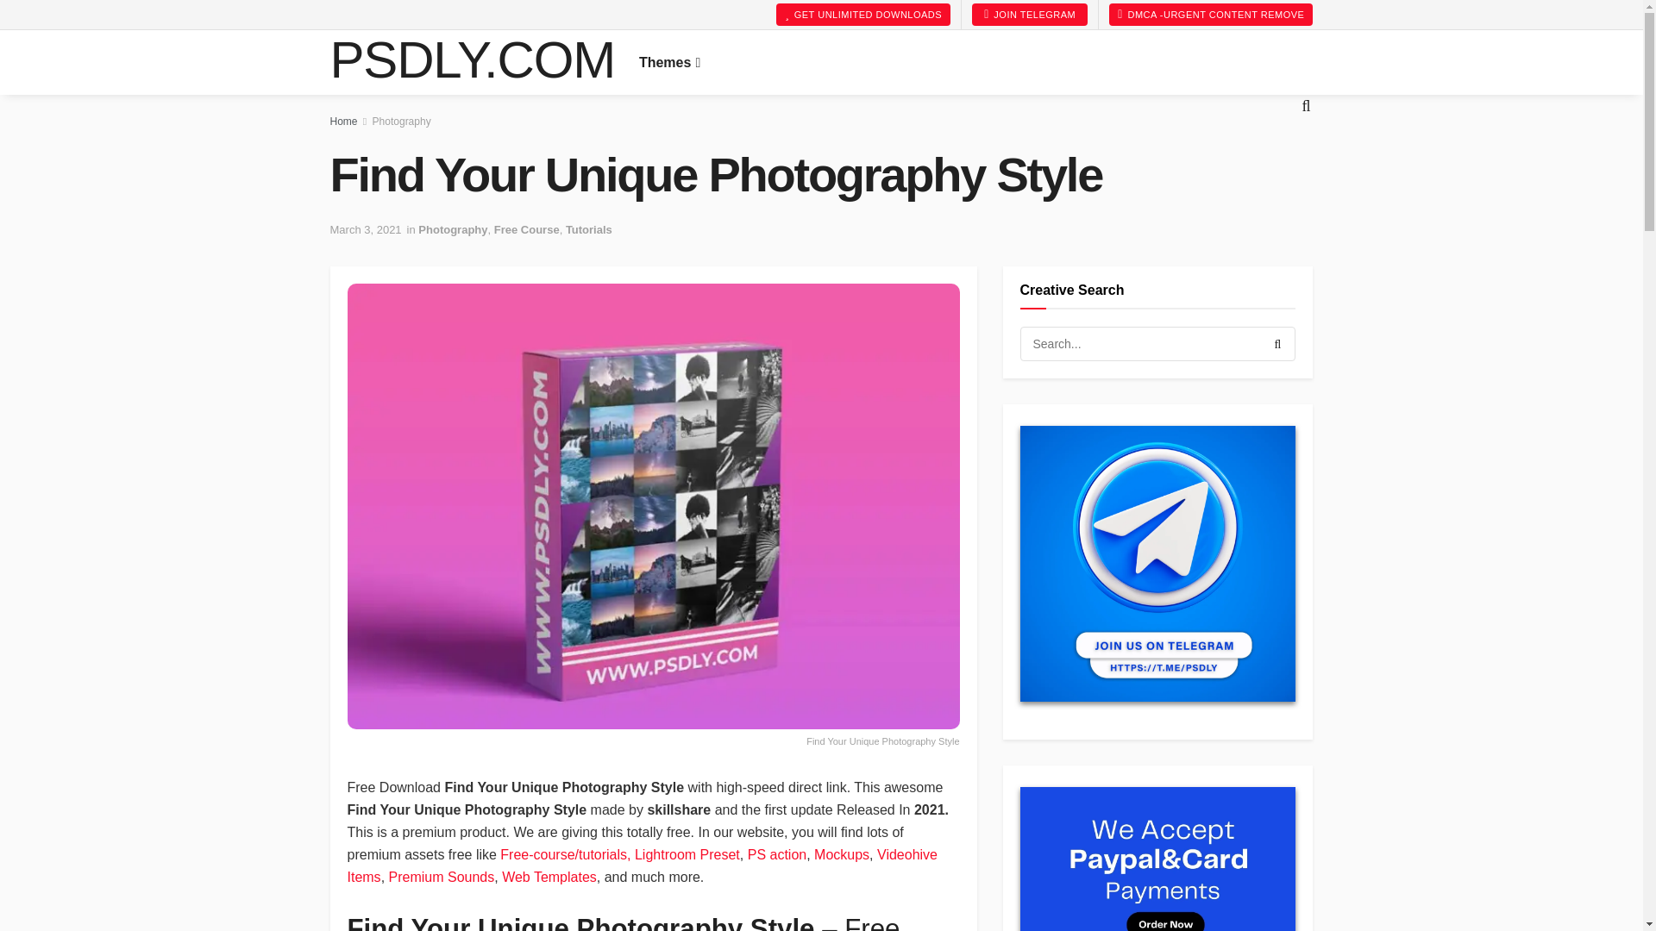 This screenshot has width=1656, height=931. I want to click on Videohive, so click(772, 21).